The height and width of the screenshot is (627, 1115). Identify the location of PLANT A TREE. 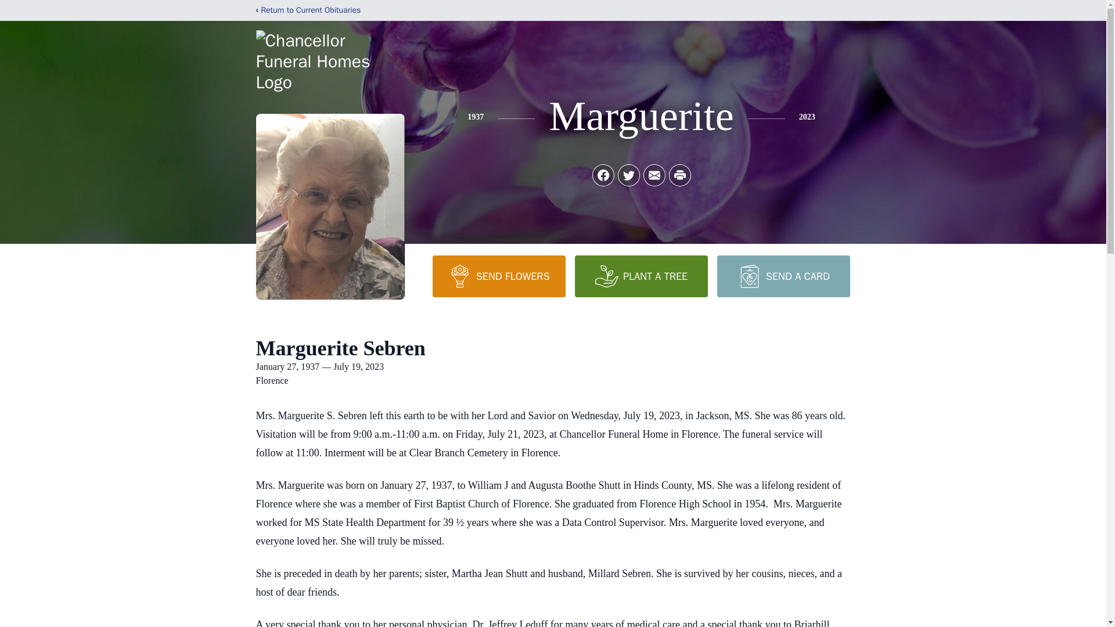
(641, 276).